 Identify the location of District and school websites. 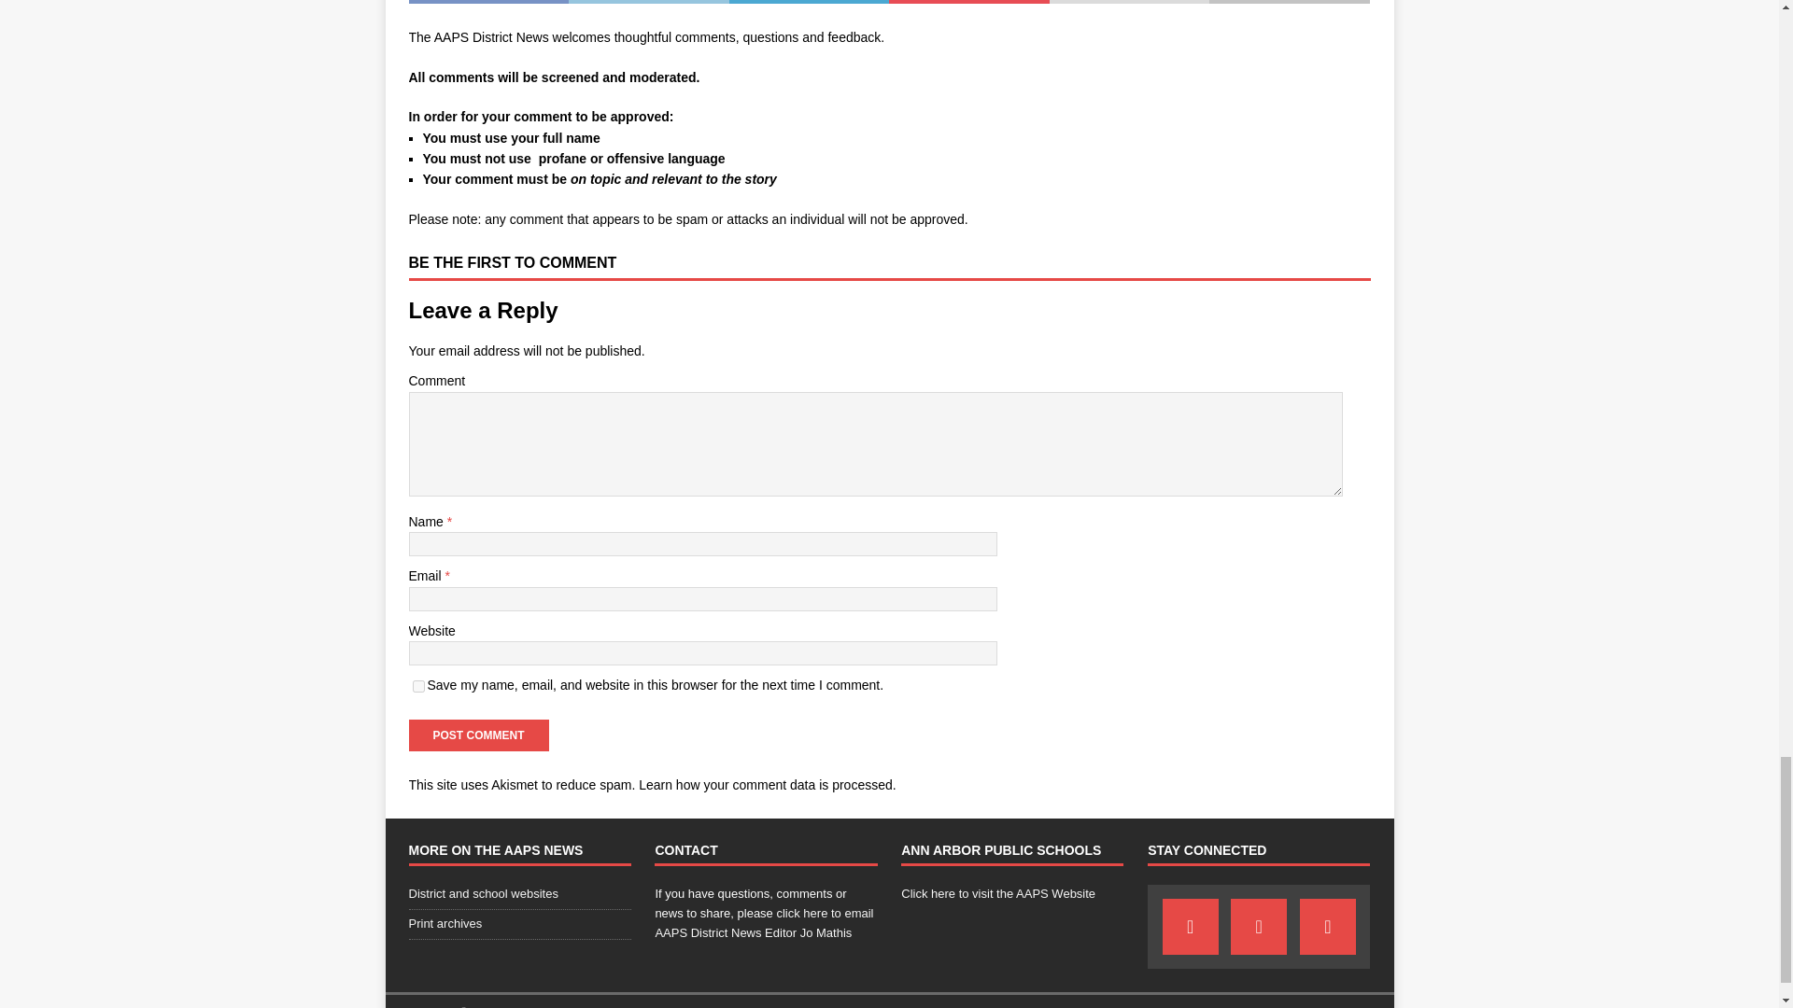
(519, 897).